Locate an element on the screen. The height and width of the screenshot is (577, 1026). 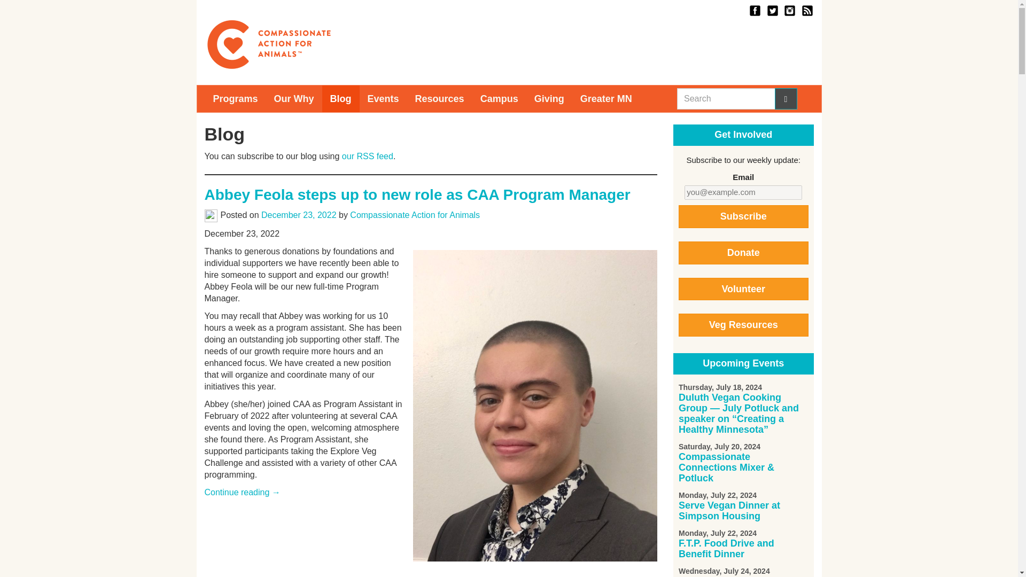
Subscribe to our news feed is located at coordinates (806, 10).